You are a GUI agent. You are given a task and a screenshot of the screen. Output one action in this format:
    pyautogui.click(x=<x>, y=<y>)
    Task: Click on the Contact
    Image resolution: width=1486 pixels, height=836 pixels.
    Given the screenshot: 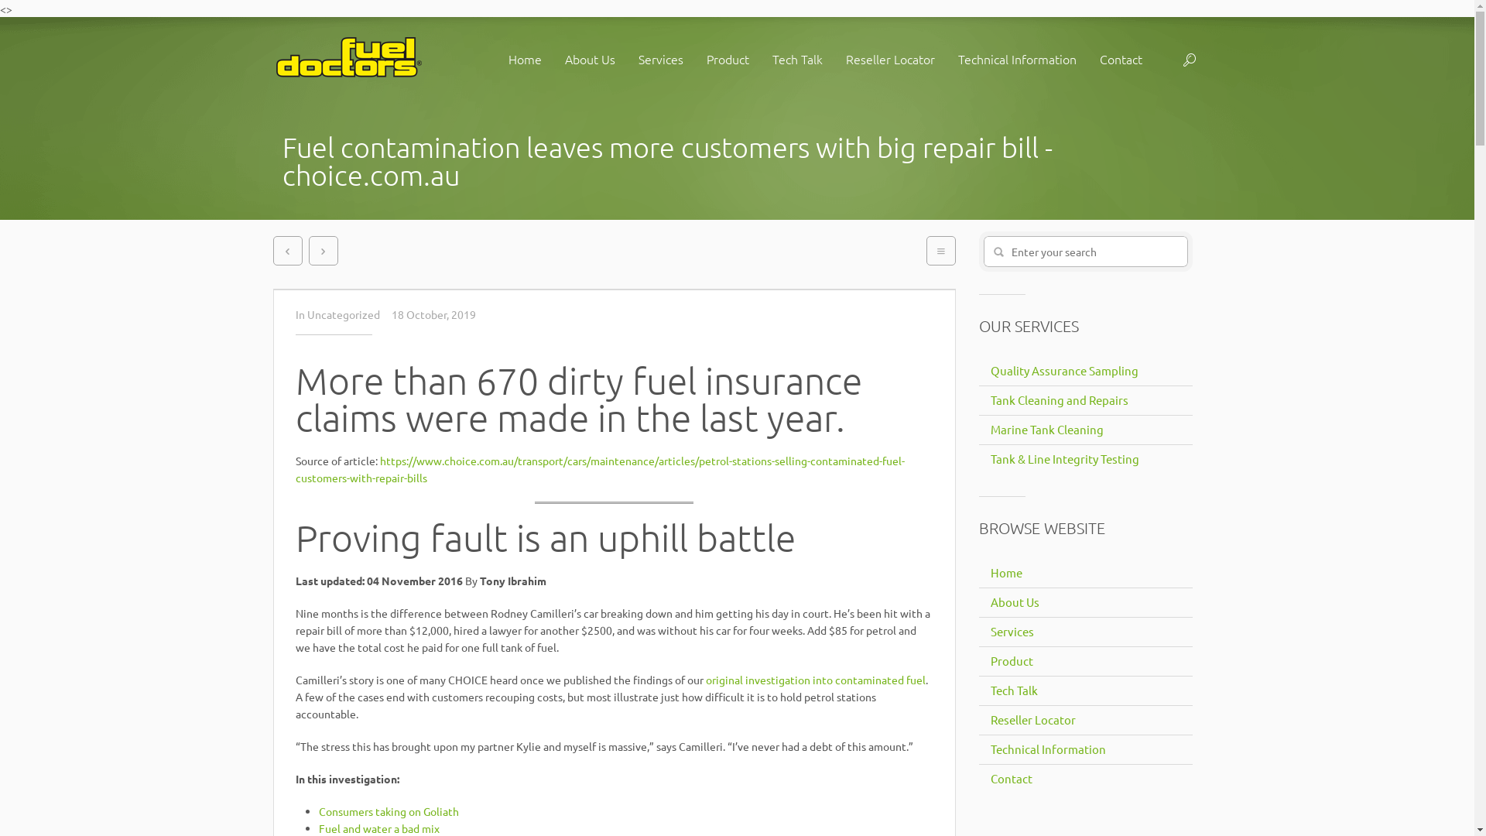 What is the action you would take?
    pyautogui.click(x=1009, y=779)
    